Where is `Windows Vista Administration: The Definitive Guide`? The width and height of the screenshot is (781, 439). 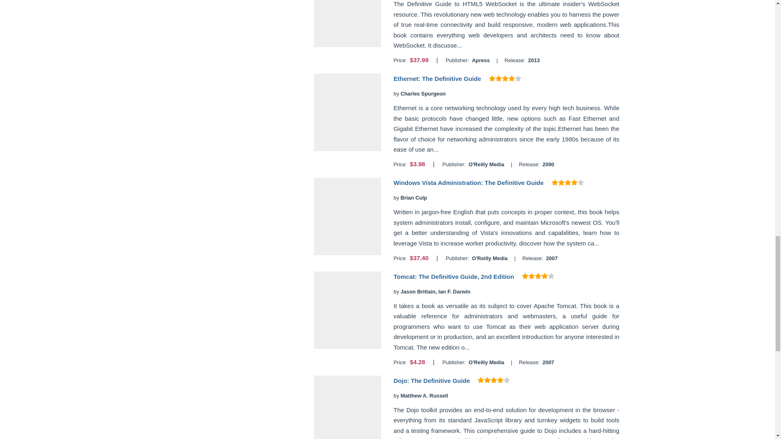 Windows Vista Administration: The Definitive Guide is located at coordinates (469, 182).